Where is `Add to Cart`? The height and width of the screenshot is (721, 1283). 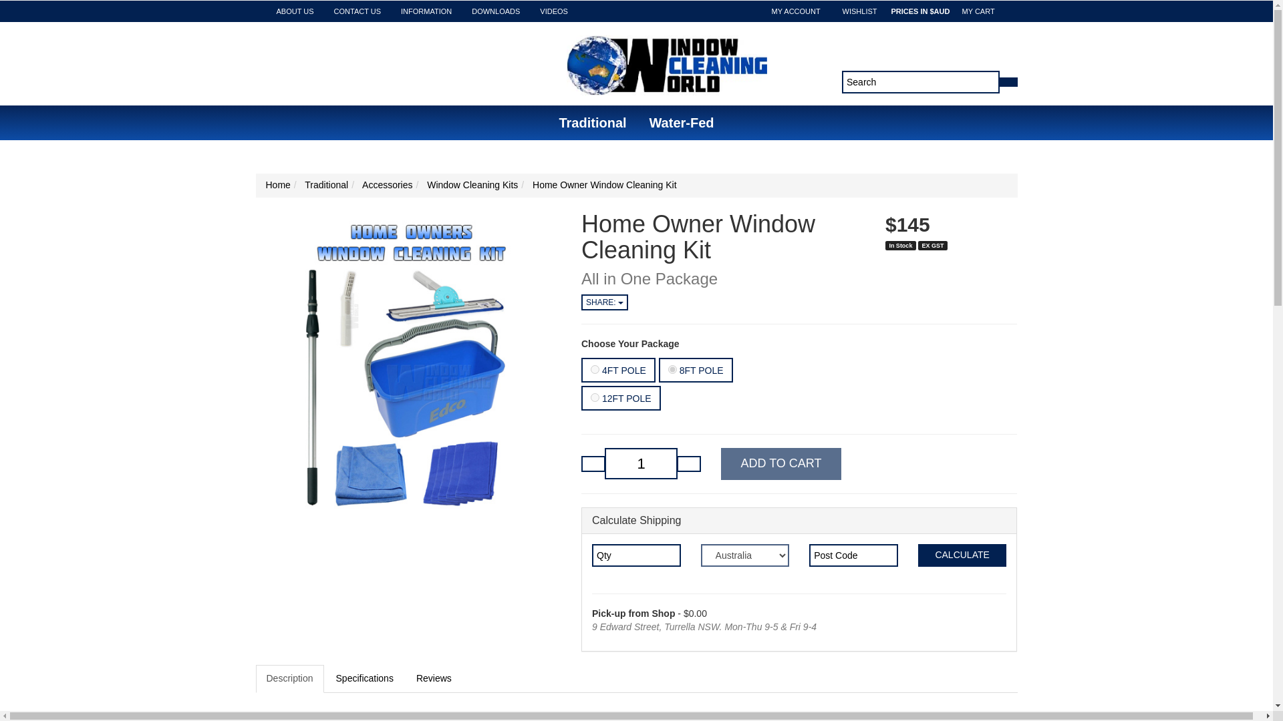
Add to Cart is located at coordinates (780, 463).